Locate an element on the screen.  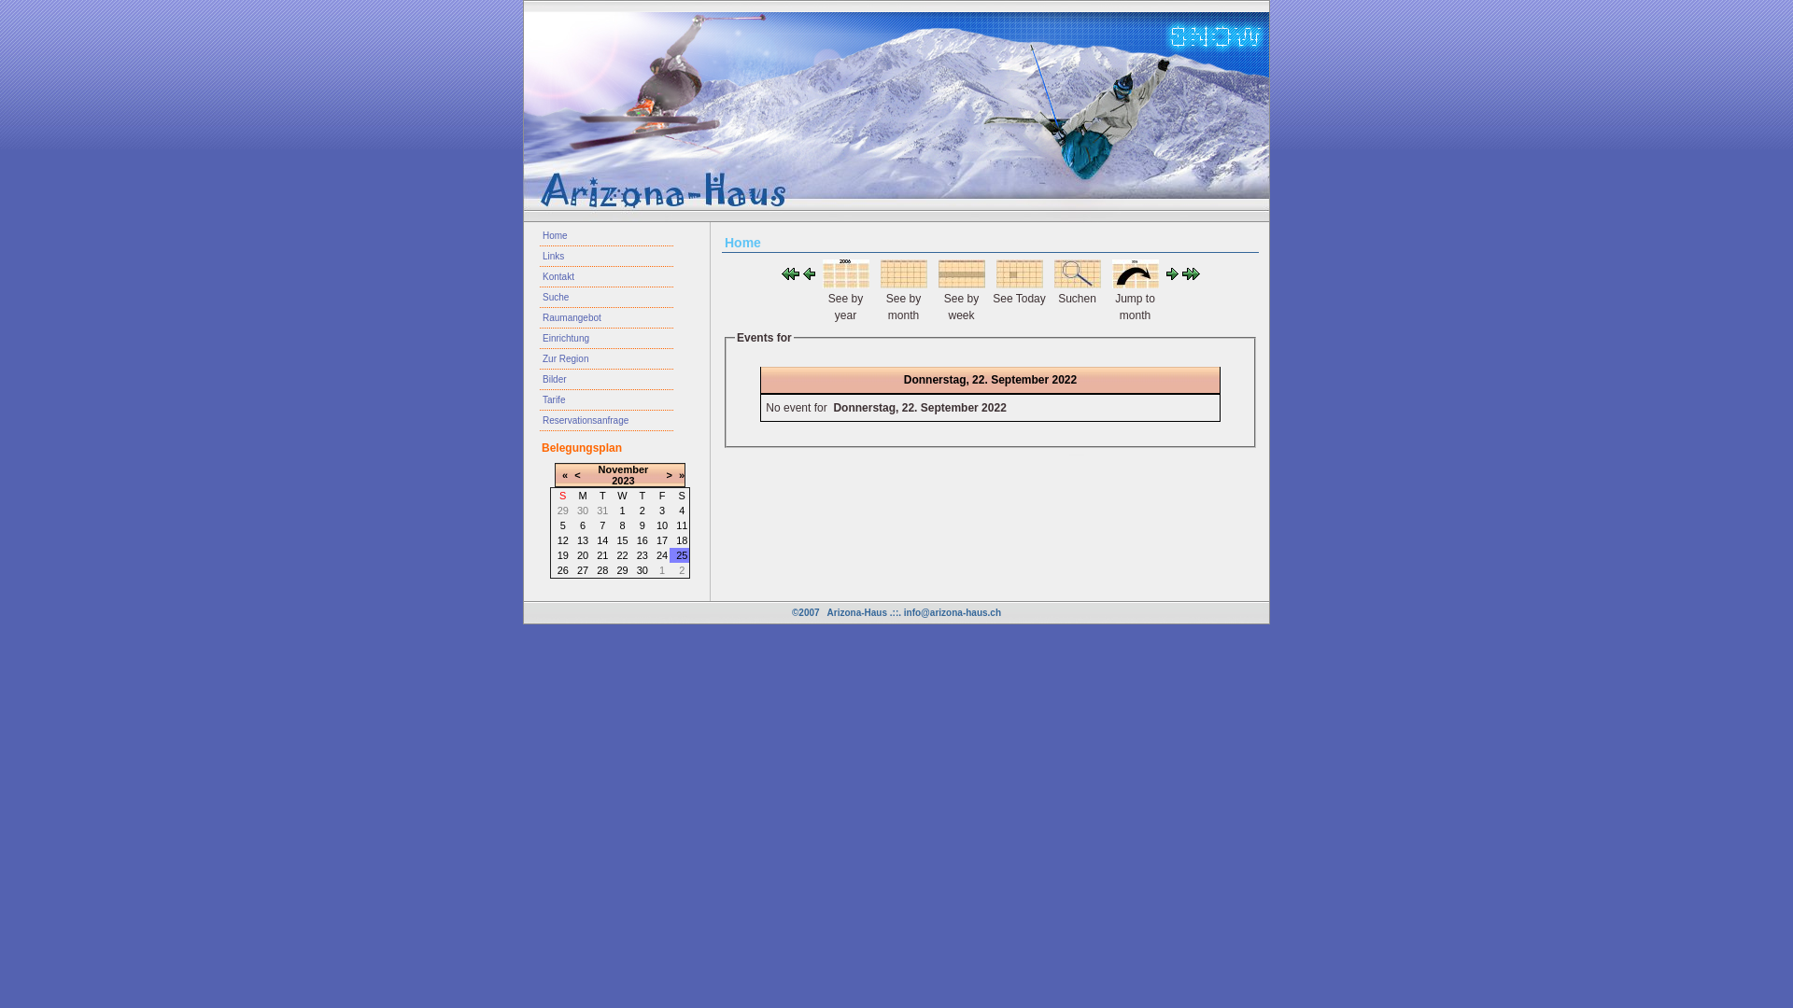
20 is located at coordinates (583, 555).